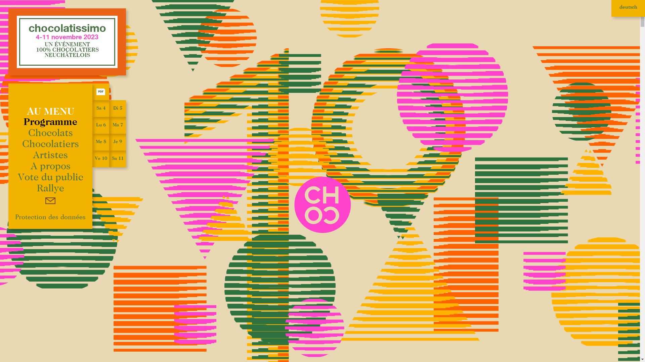 The width and height of the screenshot is (645, 362). I want to click on PDF, so click(101, 92).